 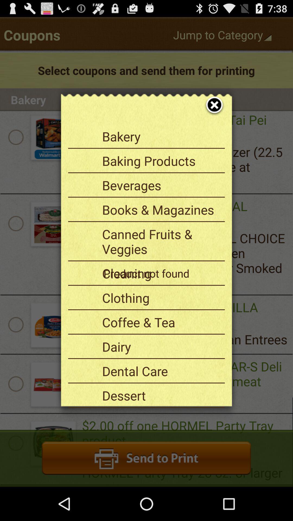 What do you see at coordinates (161, 322) in the screenshot?
I see `choose the icon above dairy` at bounding box center [161, 322].